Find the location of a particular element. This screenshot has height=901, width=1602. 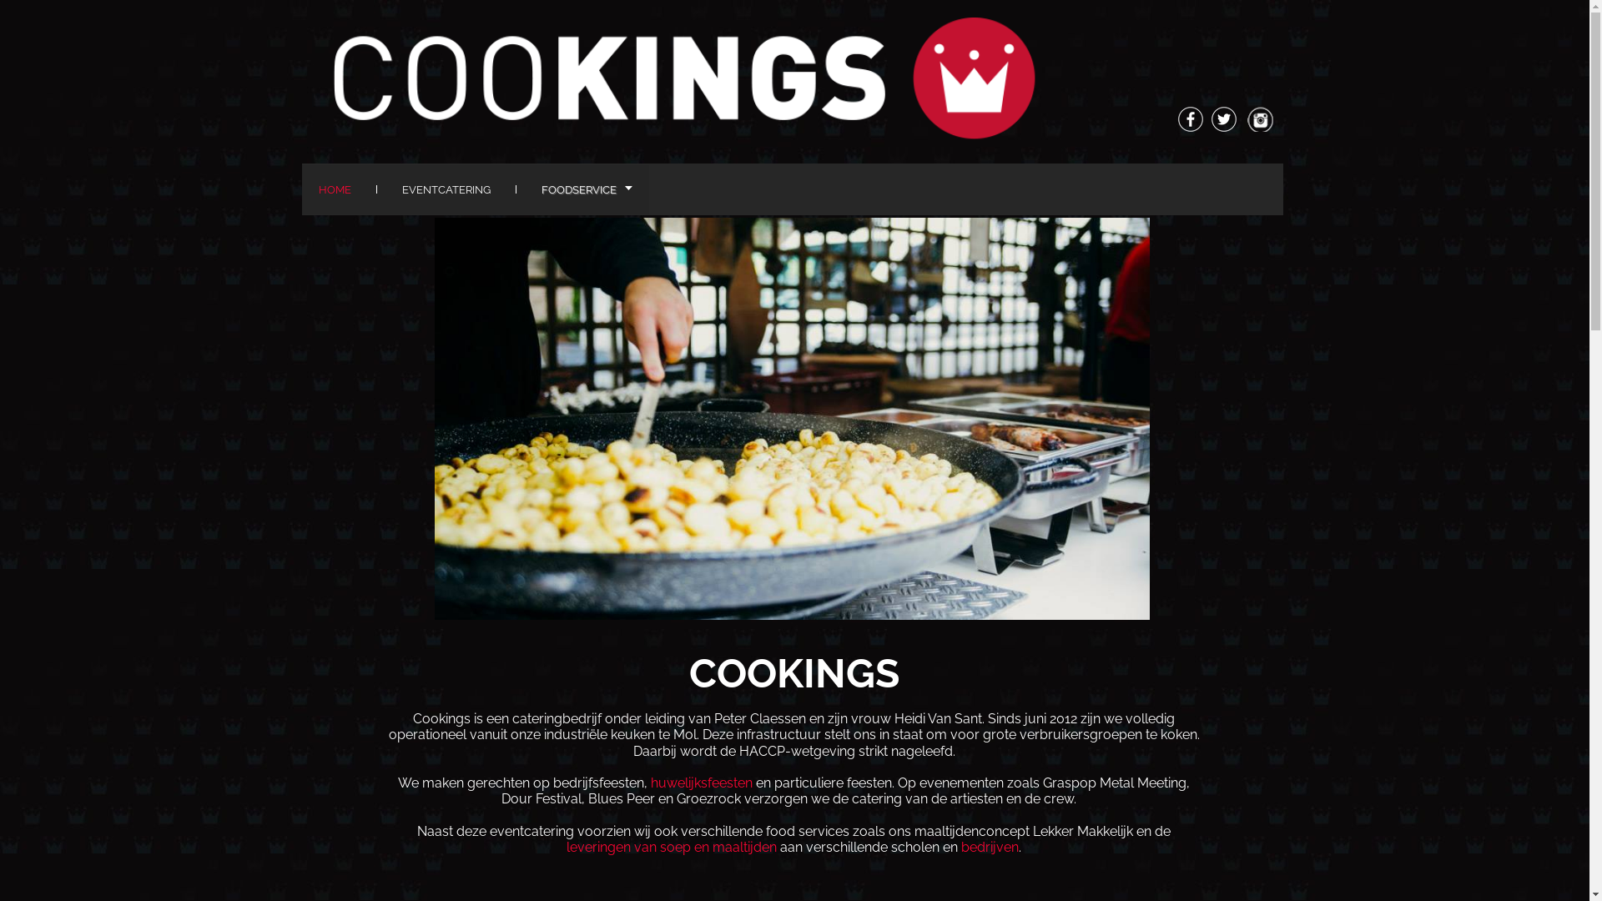

leveringen van soep en maaltijden is located at coordinates (672, 848).